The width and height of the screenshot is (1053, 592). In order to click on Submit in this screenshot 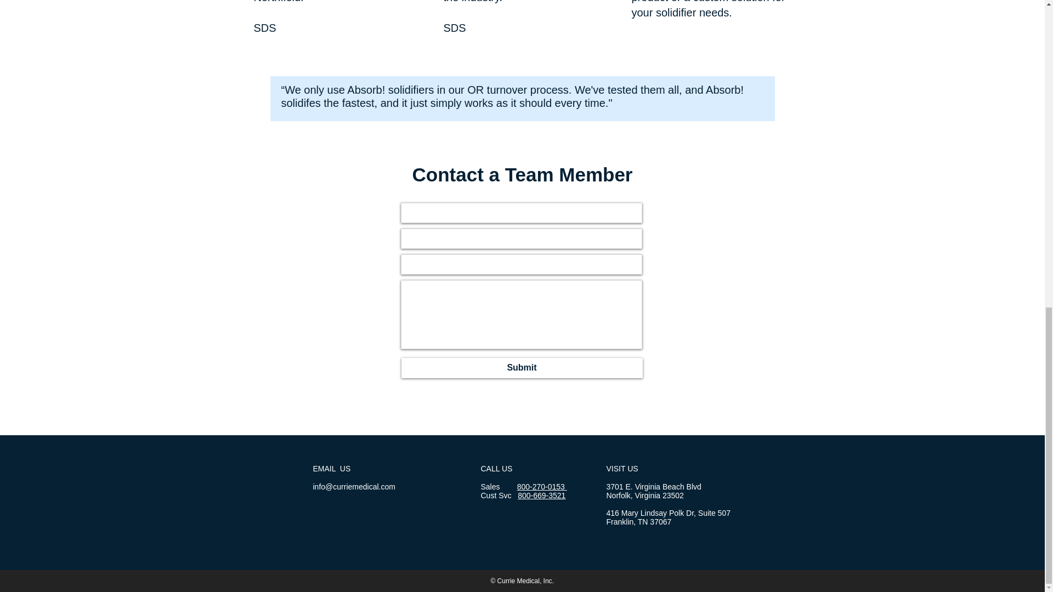, I will do `click(522, 368)`.